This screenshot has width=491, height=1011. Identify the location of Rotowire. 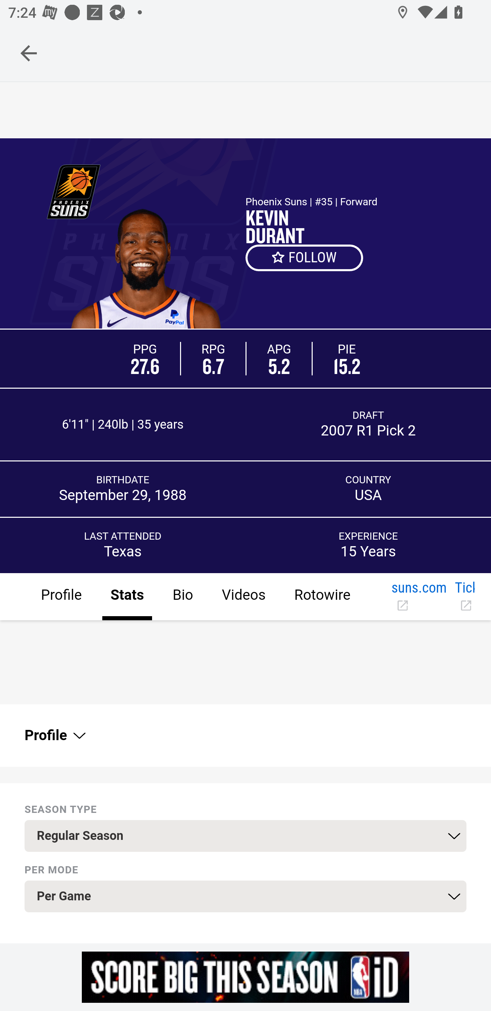
(322, 597).